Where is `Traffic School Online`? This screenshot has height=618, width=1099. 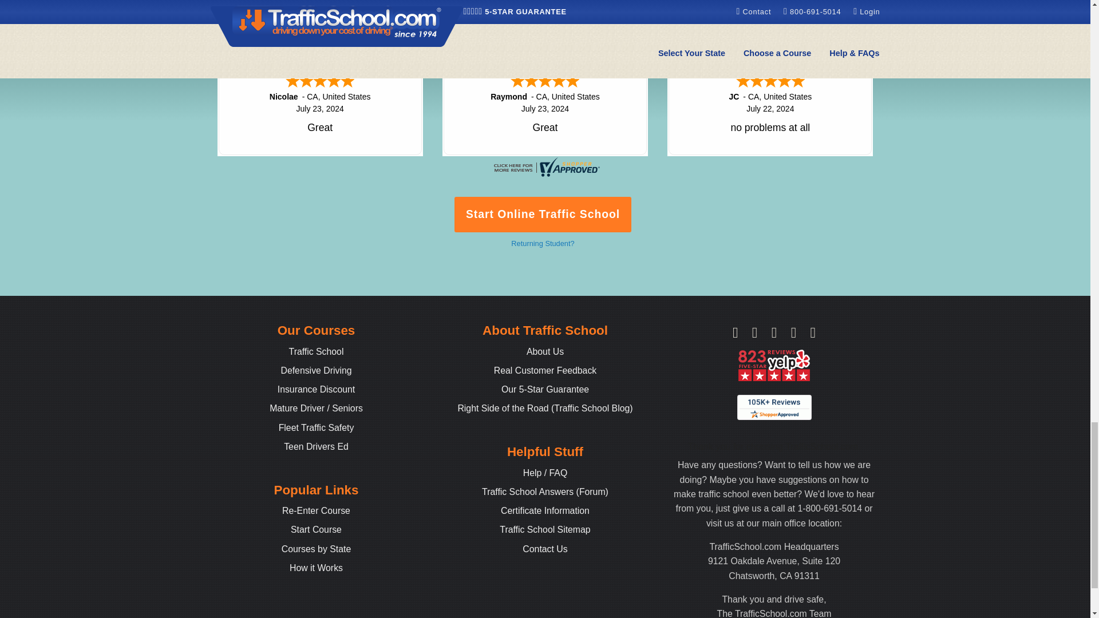
Traffic School Online is located at coordinates (316, 351).